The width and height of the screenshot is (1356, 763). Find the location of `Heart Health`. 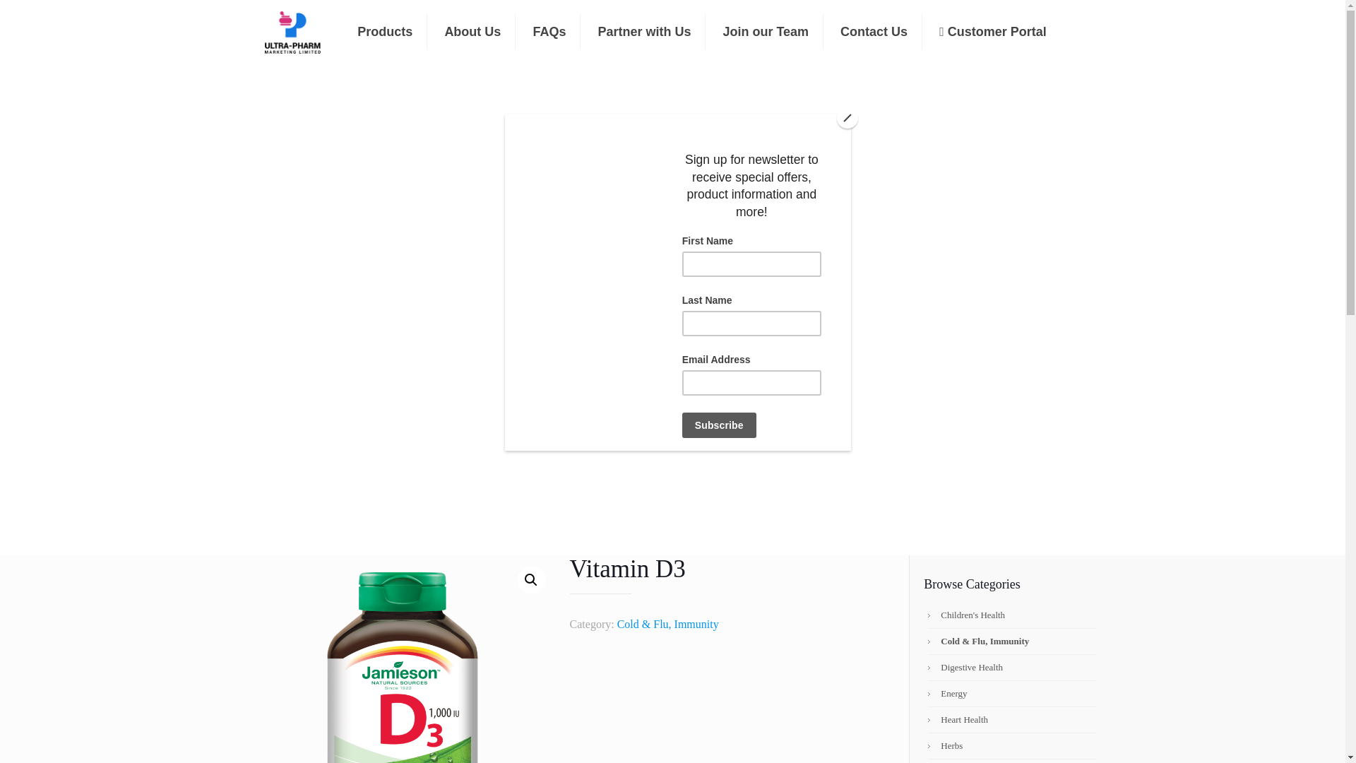

Heart Health is located at coordinates (1016, 719).